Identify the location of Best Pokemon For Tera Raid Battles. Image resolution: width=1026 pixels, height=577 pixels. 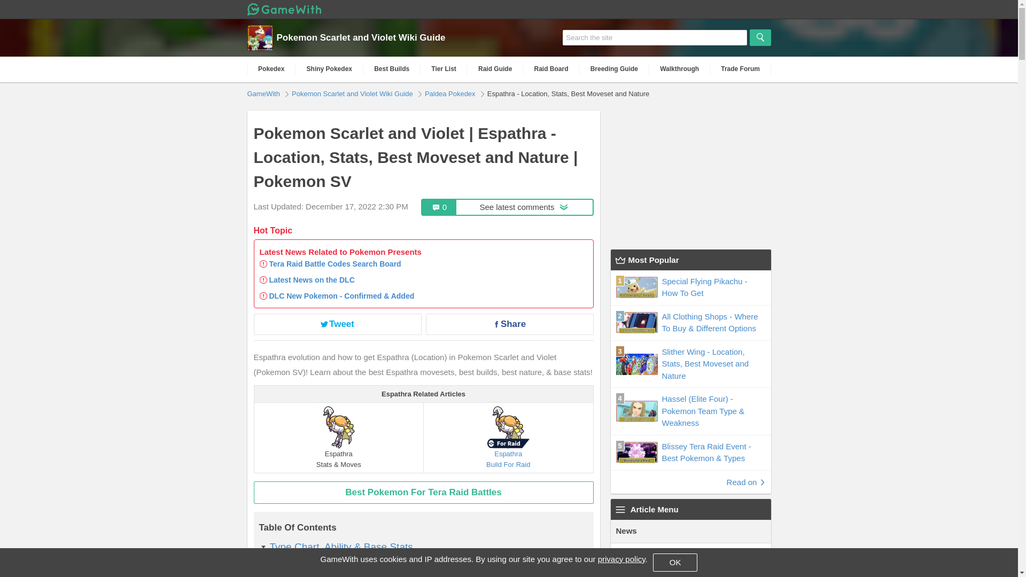
(507, 207).